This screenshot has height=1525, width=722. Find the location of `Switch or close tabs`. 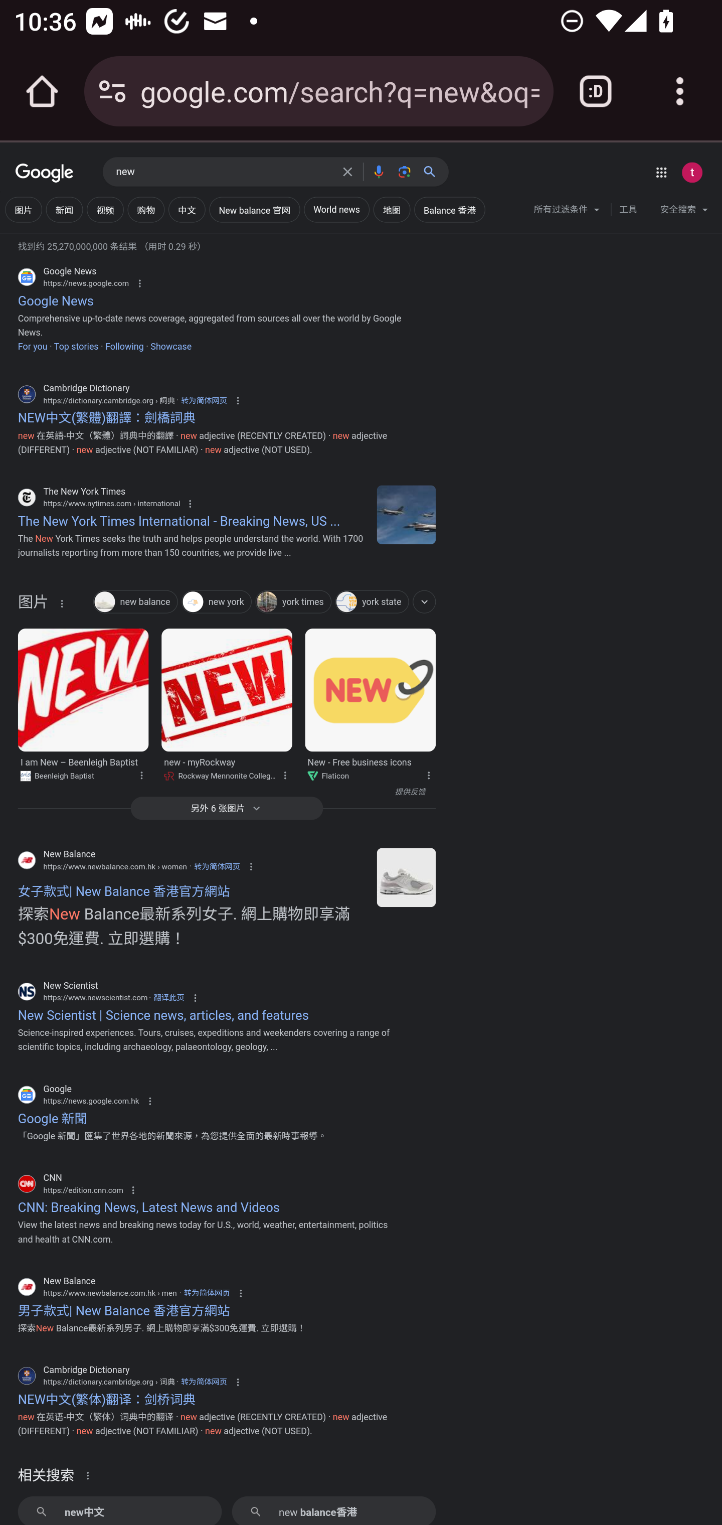

Switch or close tabs is located at coordinates (596, 91).